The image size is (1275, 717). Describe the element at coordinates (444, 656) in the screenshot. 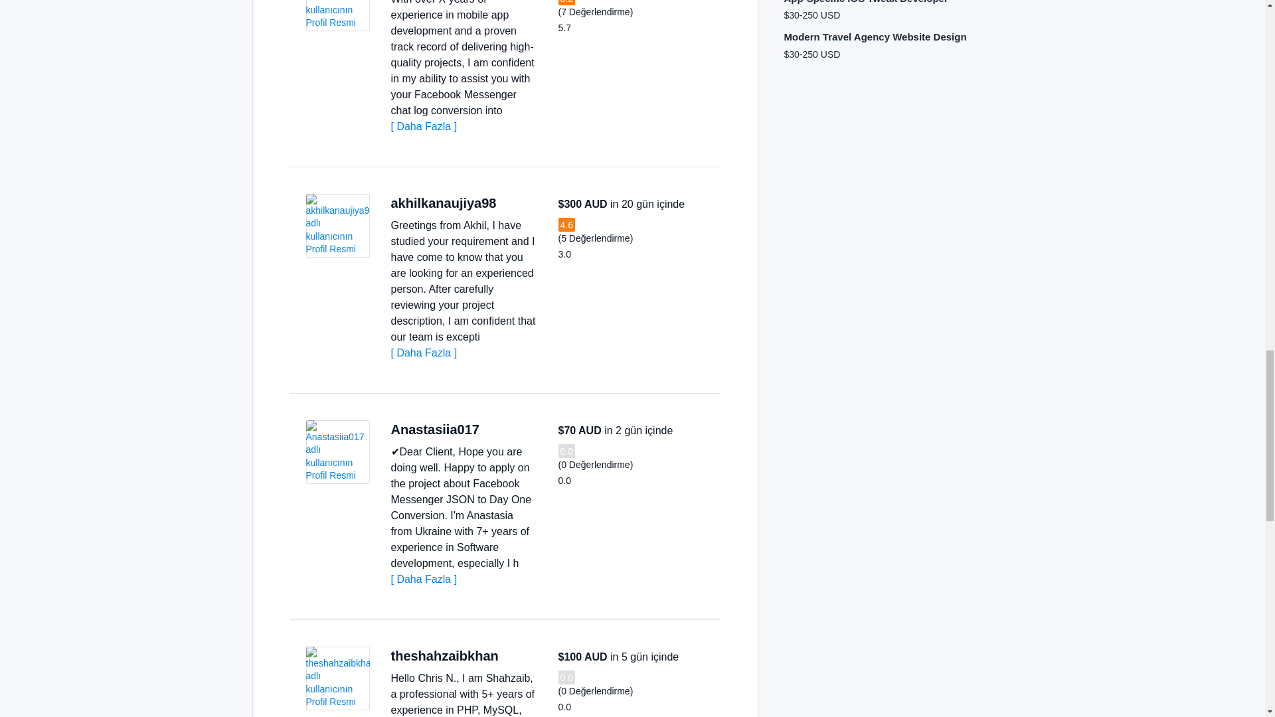

I see `theshahzaibkhan` at that location.